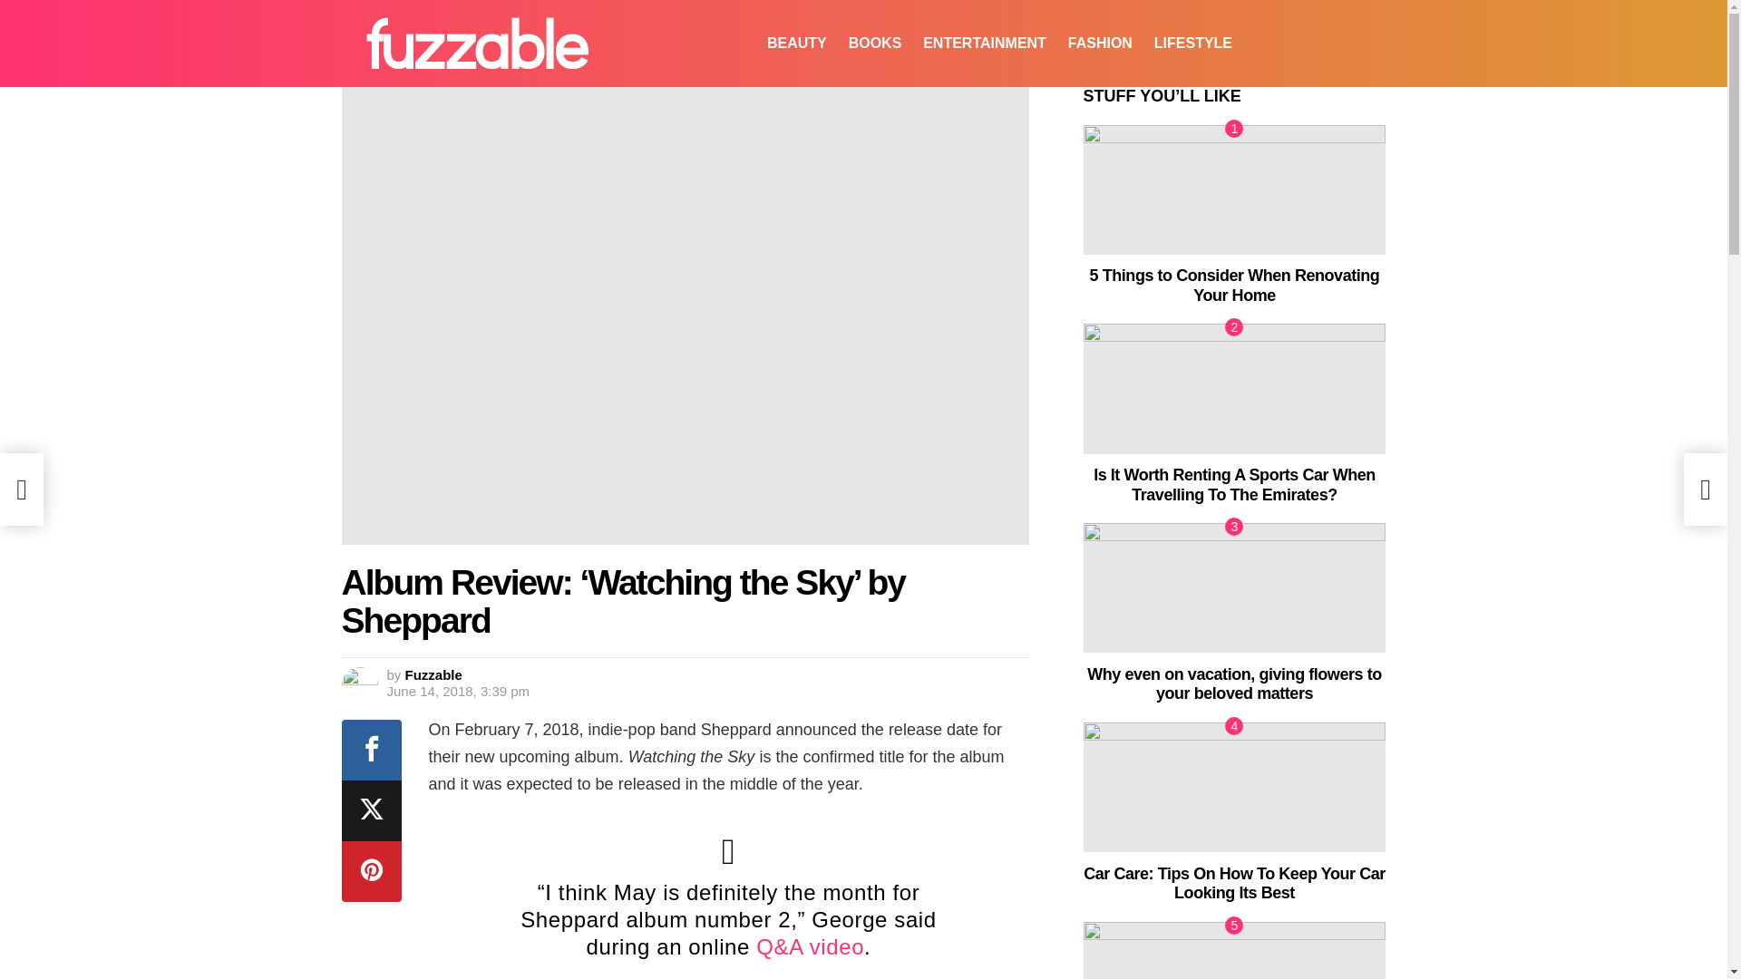  What do you see at coordinates (1234, 787) in the screenshot?
I see `Car Care: Tips On How To Keep Your Car Looking Its Best` at bounding box center [1234, 787].